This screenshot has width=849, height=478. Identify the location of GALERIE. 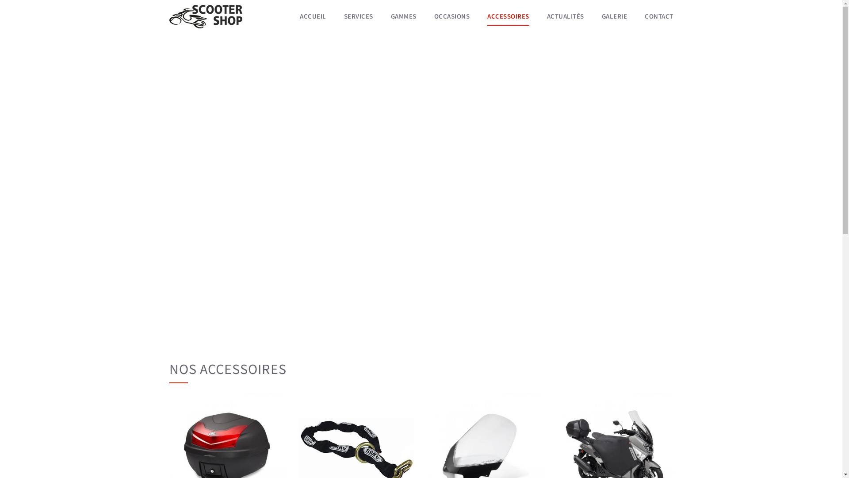
(614, 16).